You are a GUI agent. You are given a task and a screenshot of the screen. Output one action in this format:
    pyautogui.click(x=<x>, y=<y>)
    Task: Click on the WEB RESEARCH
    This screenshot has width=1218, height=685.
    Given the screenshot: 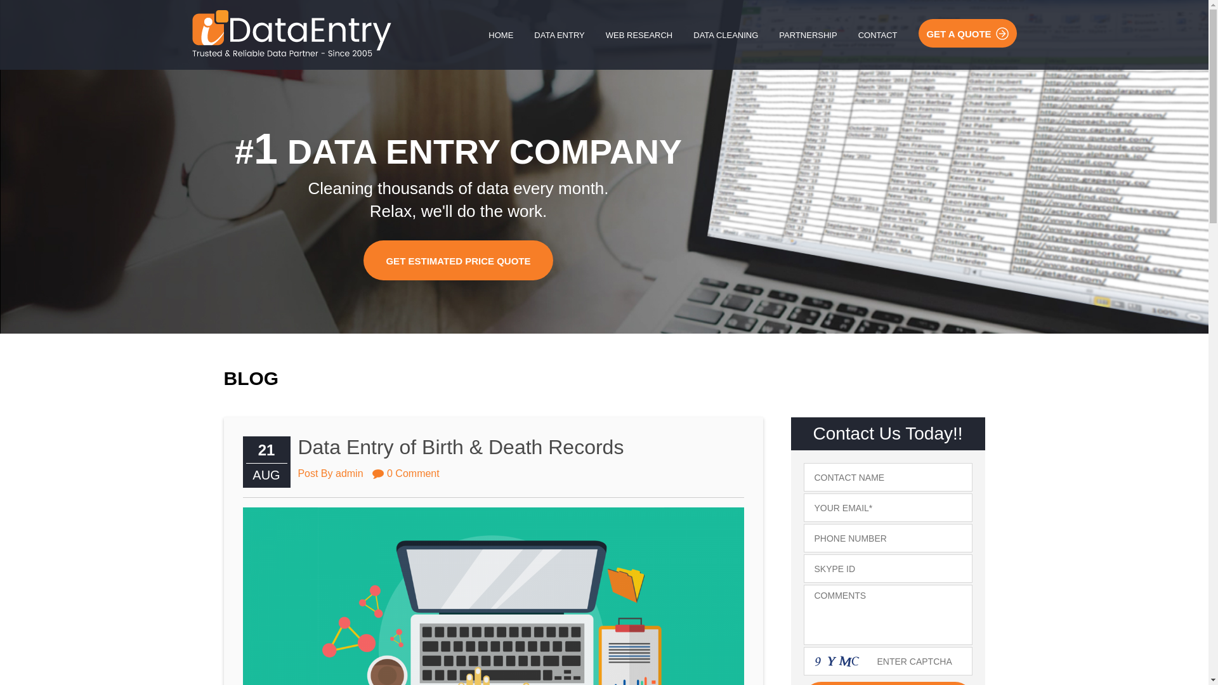 What is the action you would take?
    pyautogui.click(x=638, y=35)
    